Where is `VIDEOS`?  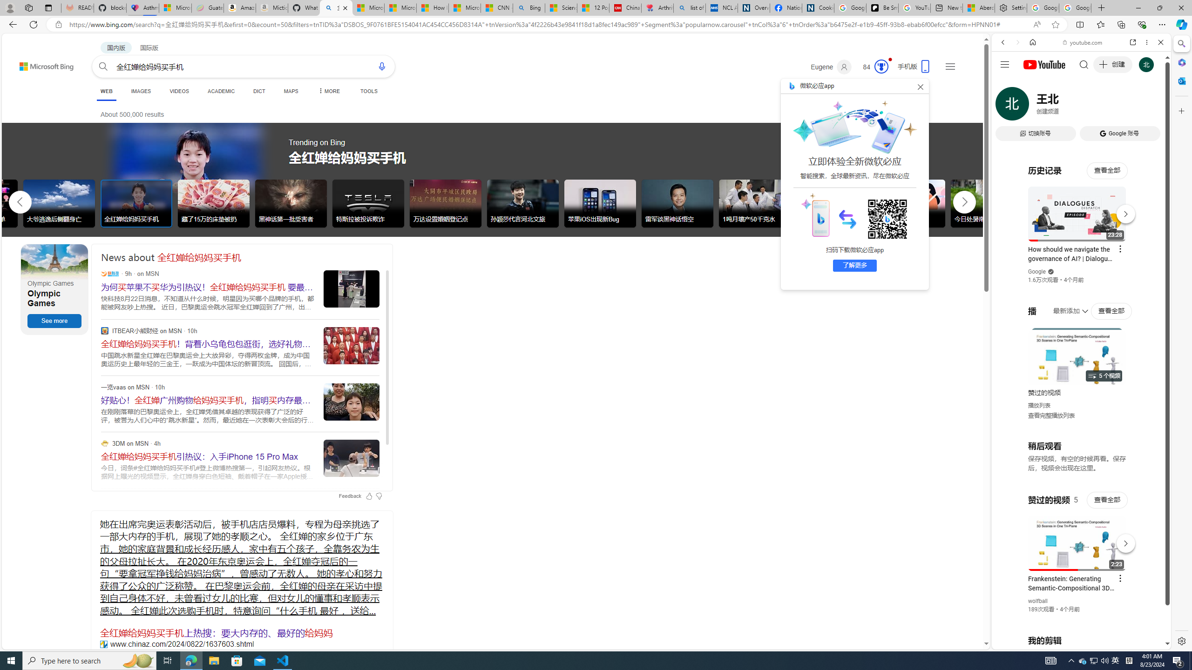 VIDEOS is located at coordinates (179, 91).